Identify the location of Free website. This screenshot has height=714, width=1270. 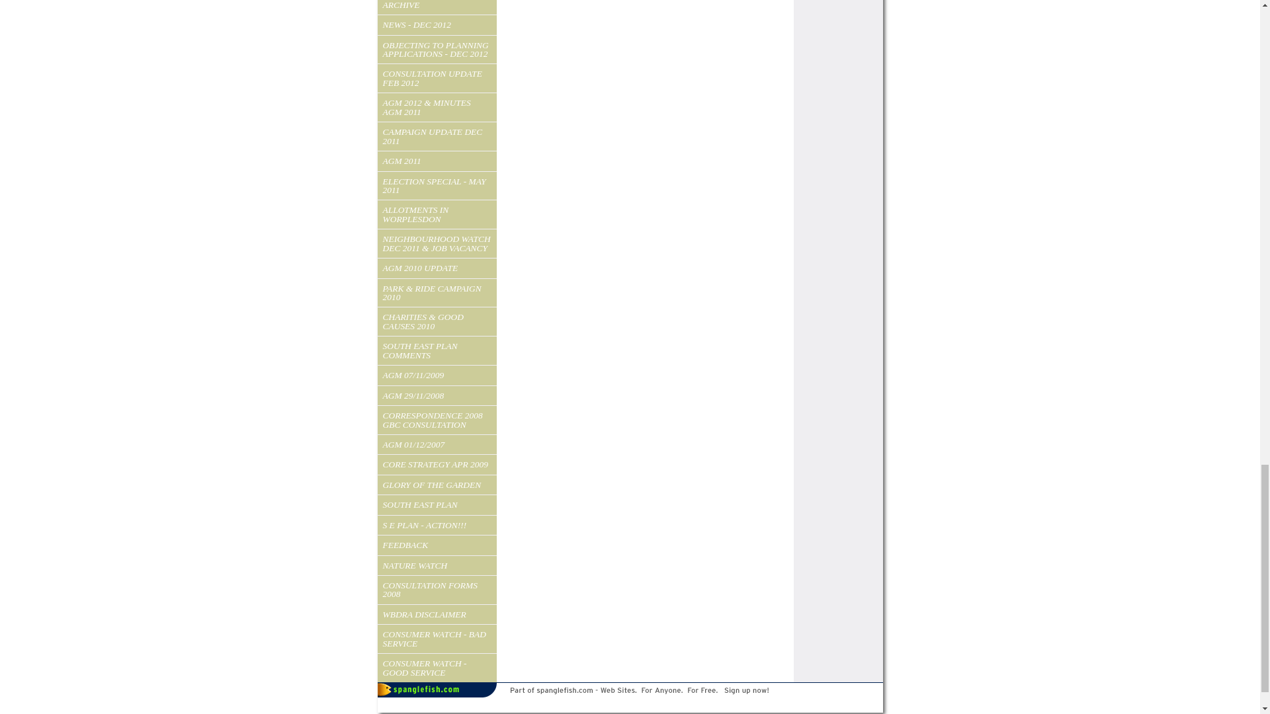
(630, 703).